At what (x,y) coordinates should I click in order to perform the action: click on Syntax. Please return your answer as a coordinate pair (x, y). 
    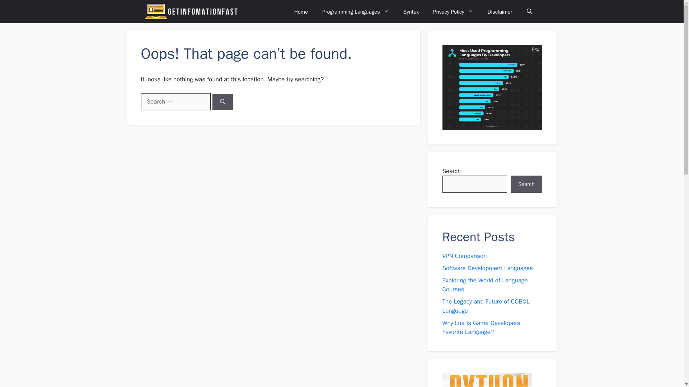
    Looking at the image, I should click on (411, 11).